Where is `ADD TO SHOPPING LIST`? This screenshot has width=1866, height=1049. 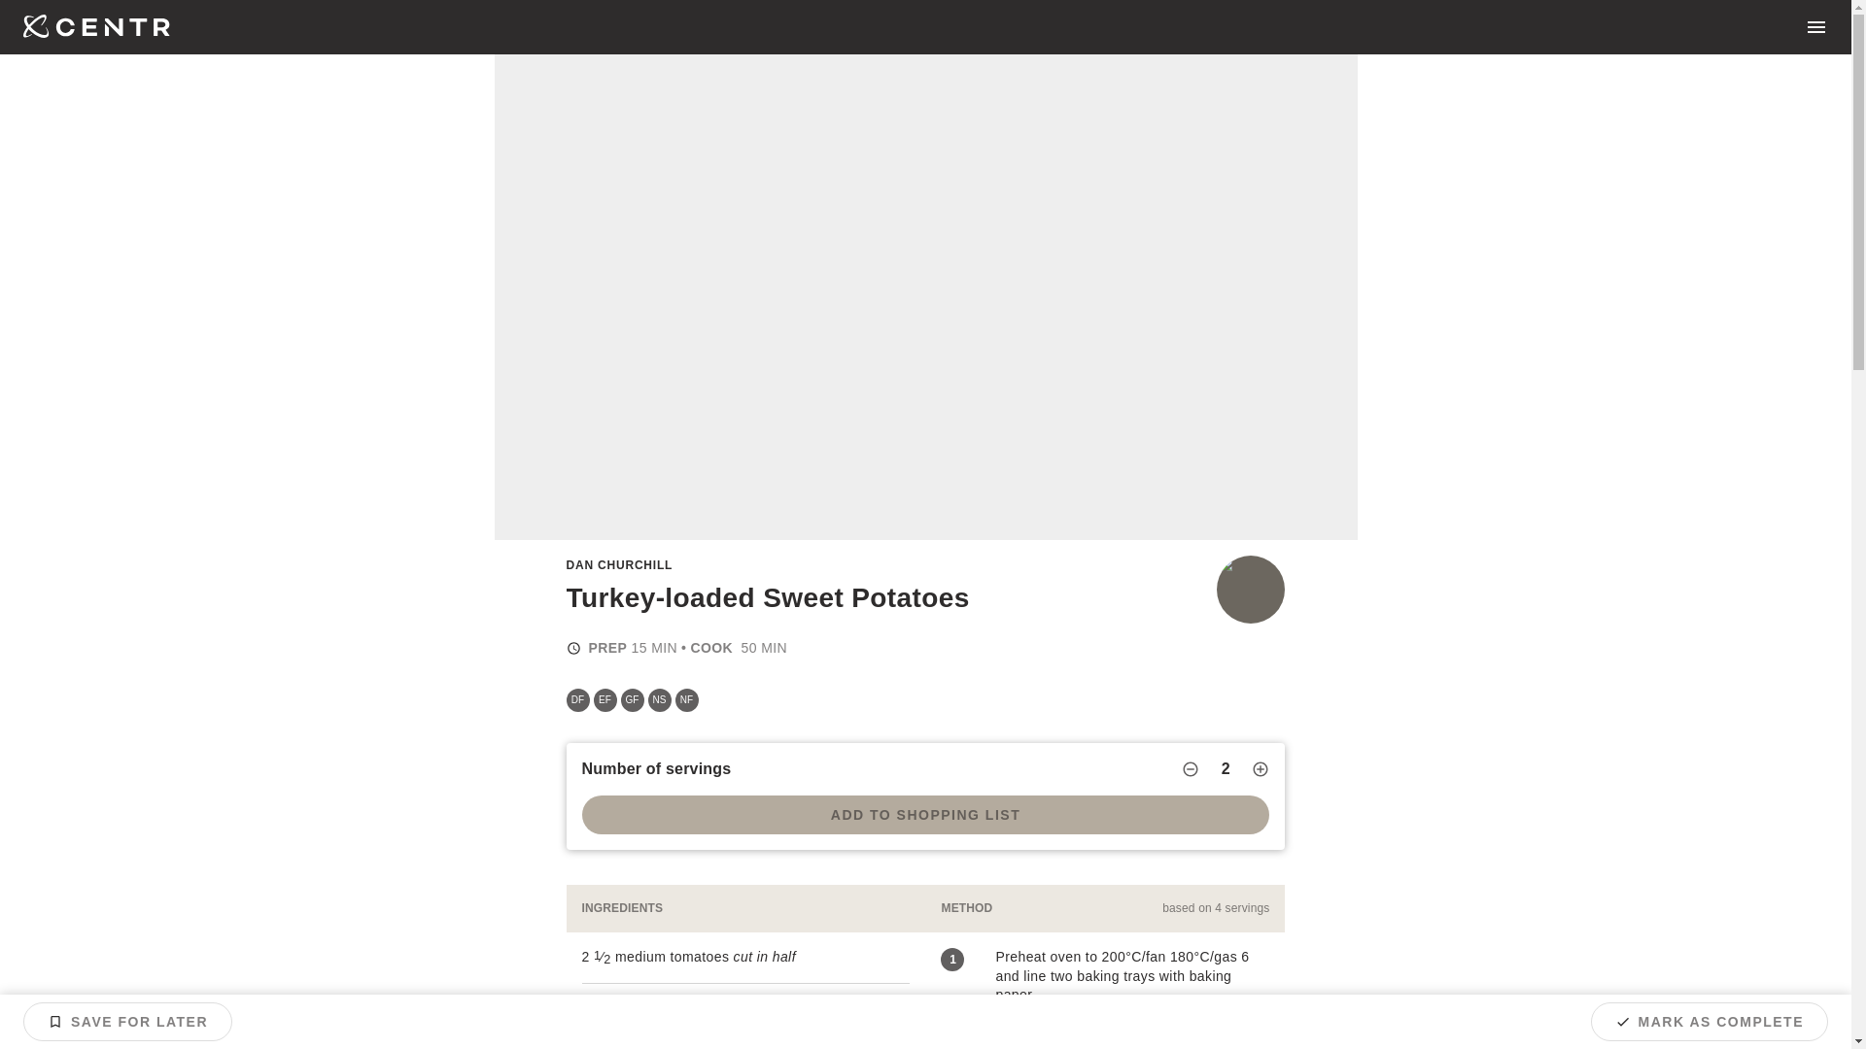 ADD TO SHOPPING LIST is located at coordinates (924, 814).